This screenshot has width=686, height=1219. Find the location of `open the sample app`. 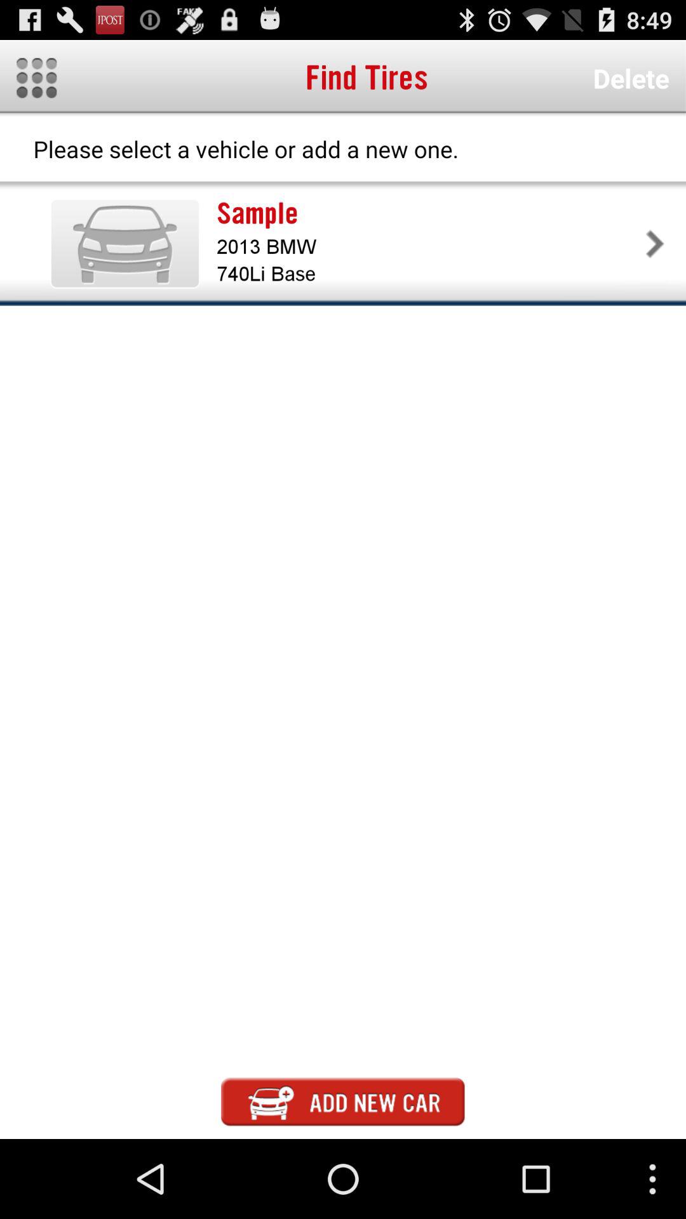

open the sample app is located at coordinates (428, 213).